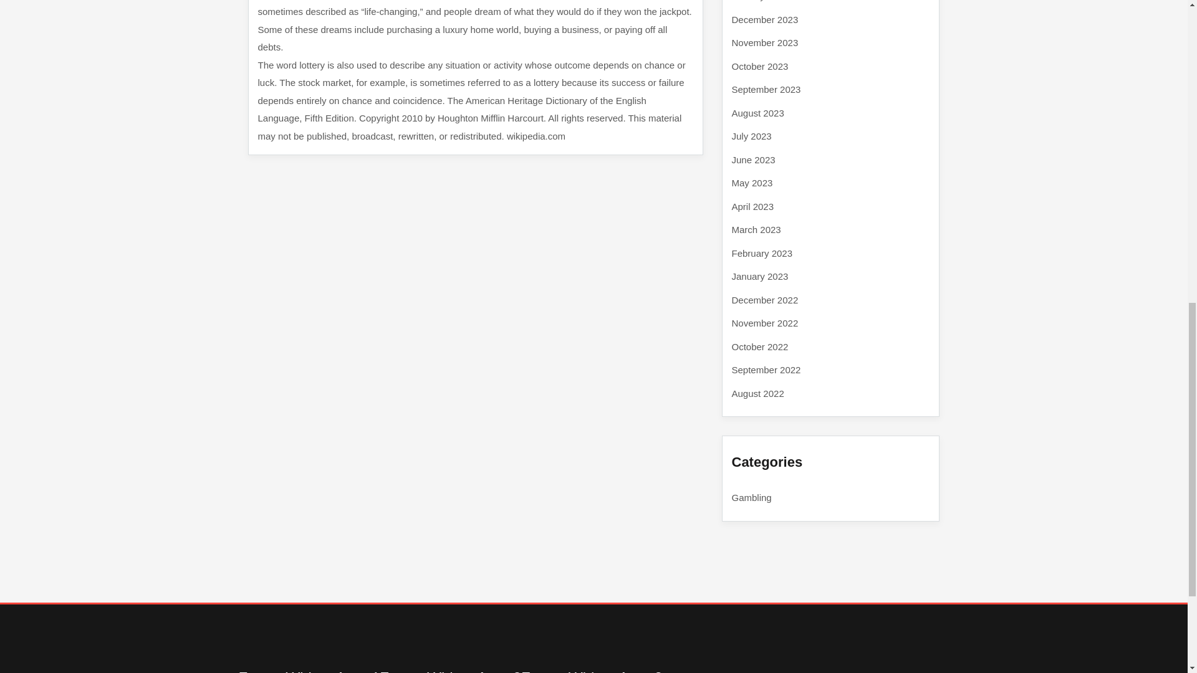 The height and width of the screenshot is (673, 1197). I want to click on November 2023, so click(764, 42).